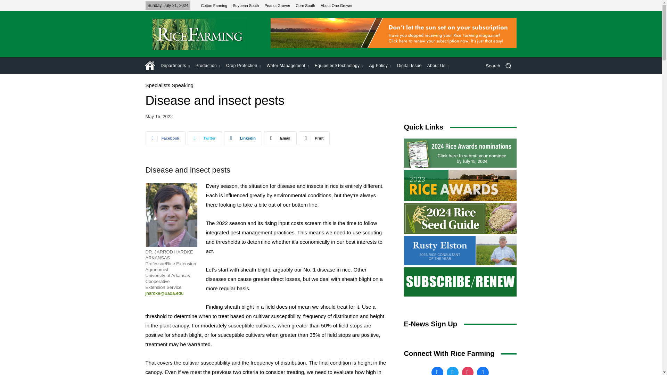  I want to click on About One Grower, so click(337, 5).